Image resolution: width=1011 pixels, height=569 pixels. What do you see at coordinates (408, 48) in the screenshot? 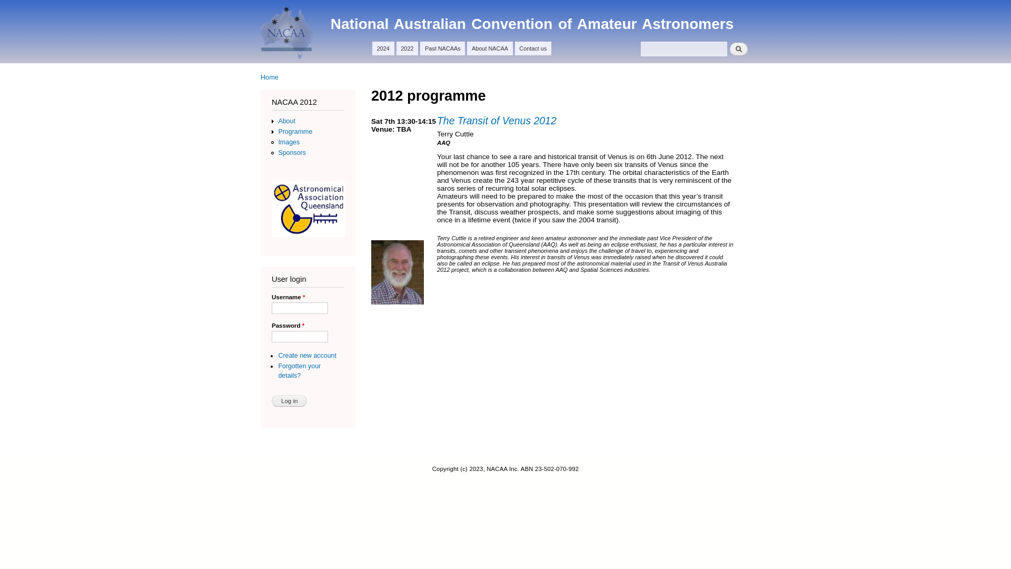
I see `2022` at bounding box center [408, 48].